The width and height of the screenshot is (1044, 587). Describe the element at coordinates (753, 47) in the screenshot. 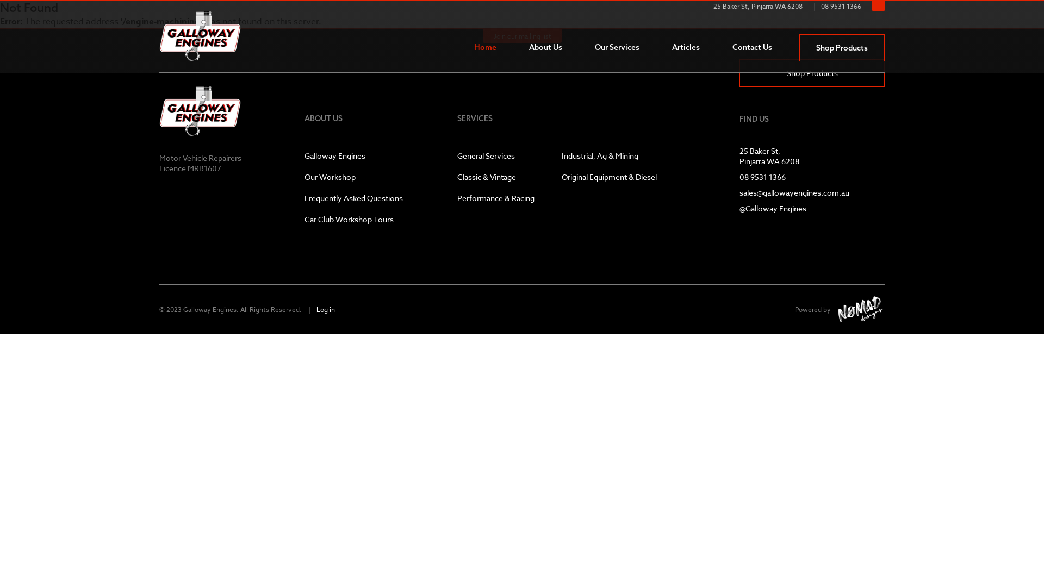

I see `Contact Us` at that location.